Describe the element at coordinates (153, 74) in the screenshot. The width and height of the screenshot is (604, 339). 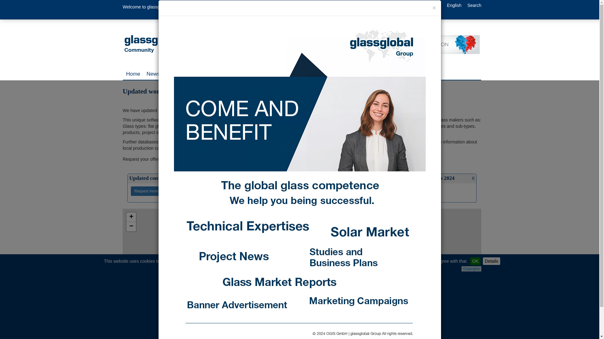
I see `News` at that location.